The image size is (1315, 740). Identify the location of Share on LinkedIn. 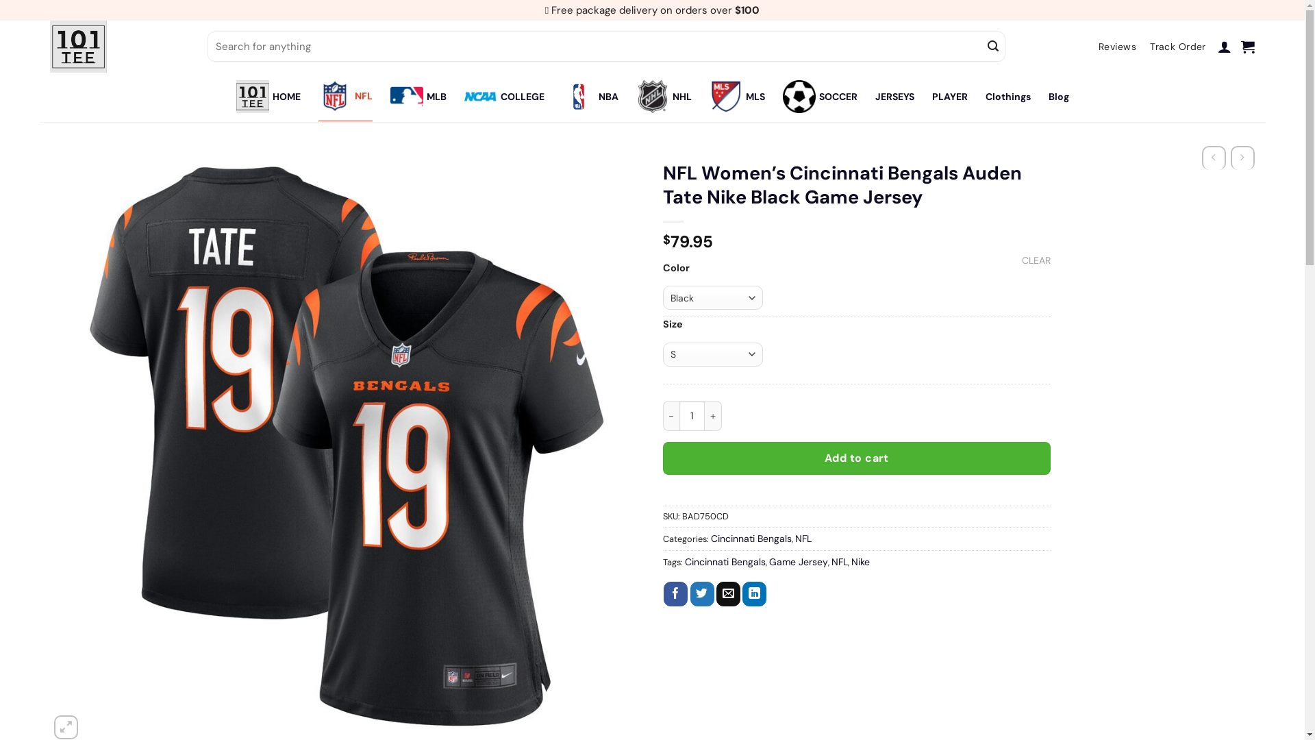
(755, 594).